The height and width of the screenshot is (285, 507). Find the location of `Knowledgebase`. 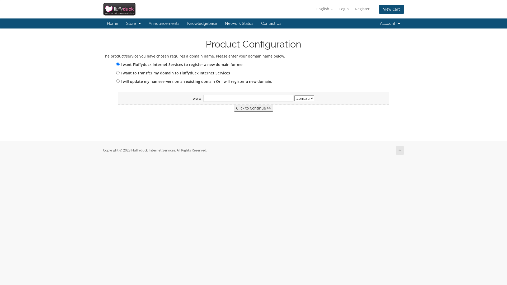

Knowledgebase is located at coordinates (202, 23).